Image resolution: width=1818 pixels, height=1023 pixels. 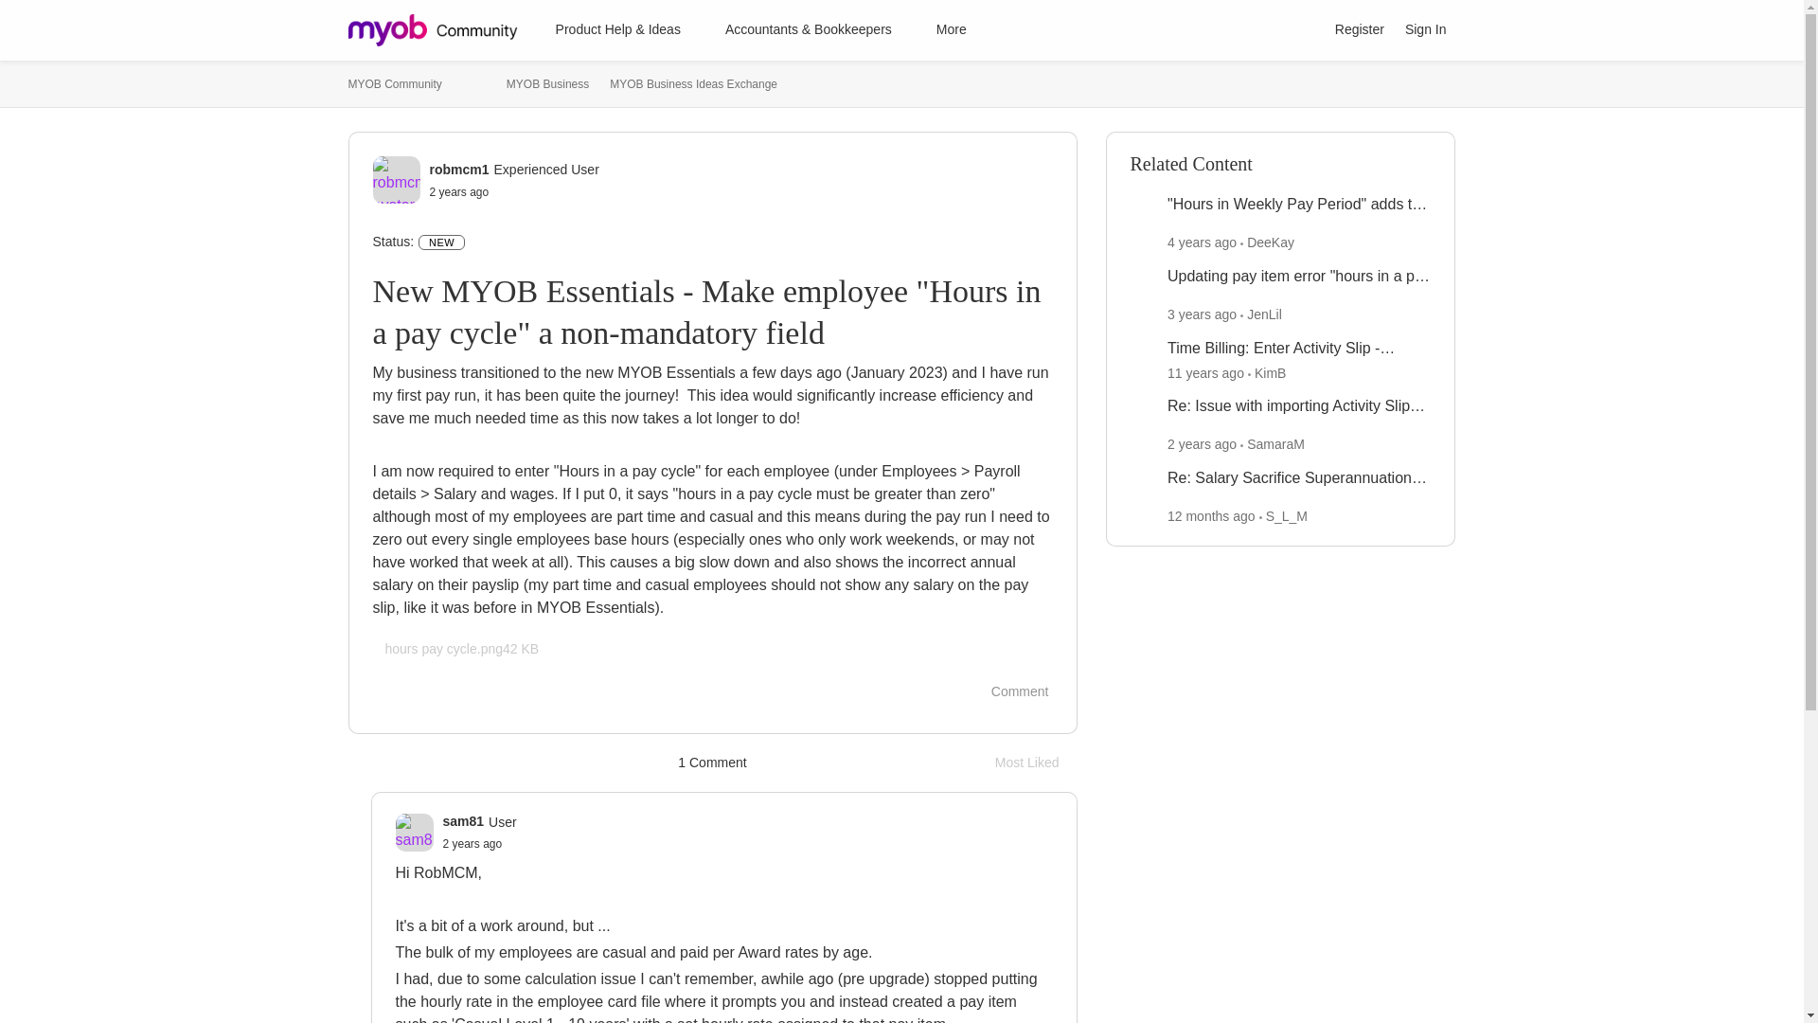 What do you see at coordinates (395, 83) in the screenshot?
I see `MYOB Community` at bounding box center [395, 83].